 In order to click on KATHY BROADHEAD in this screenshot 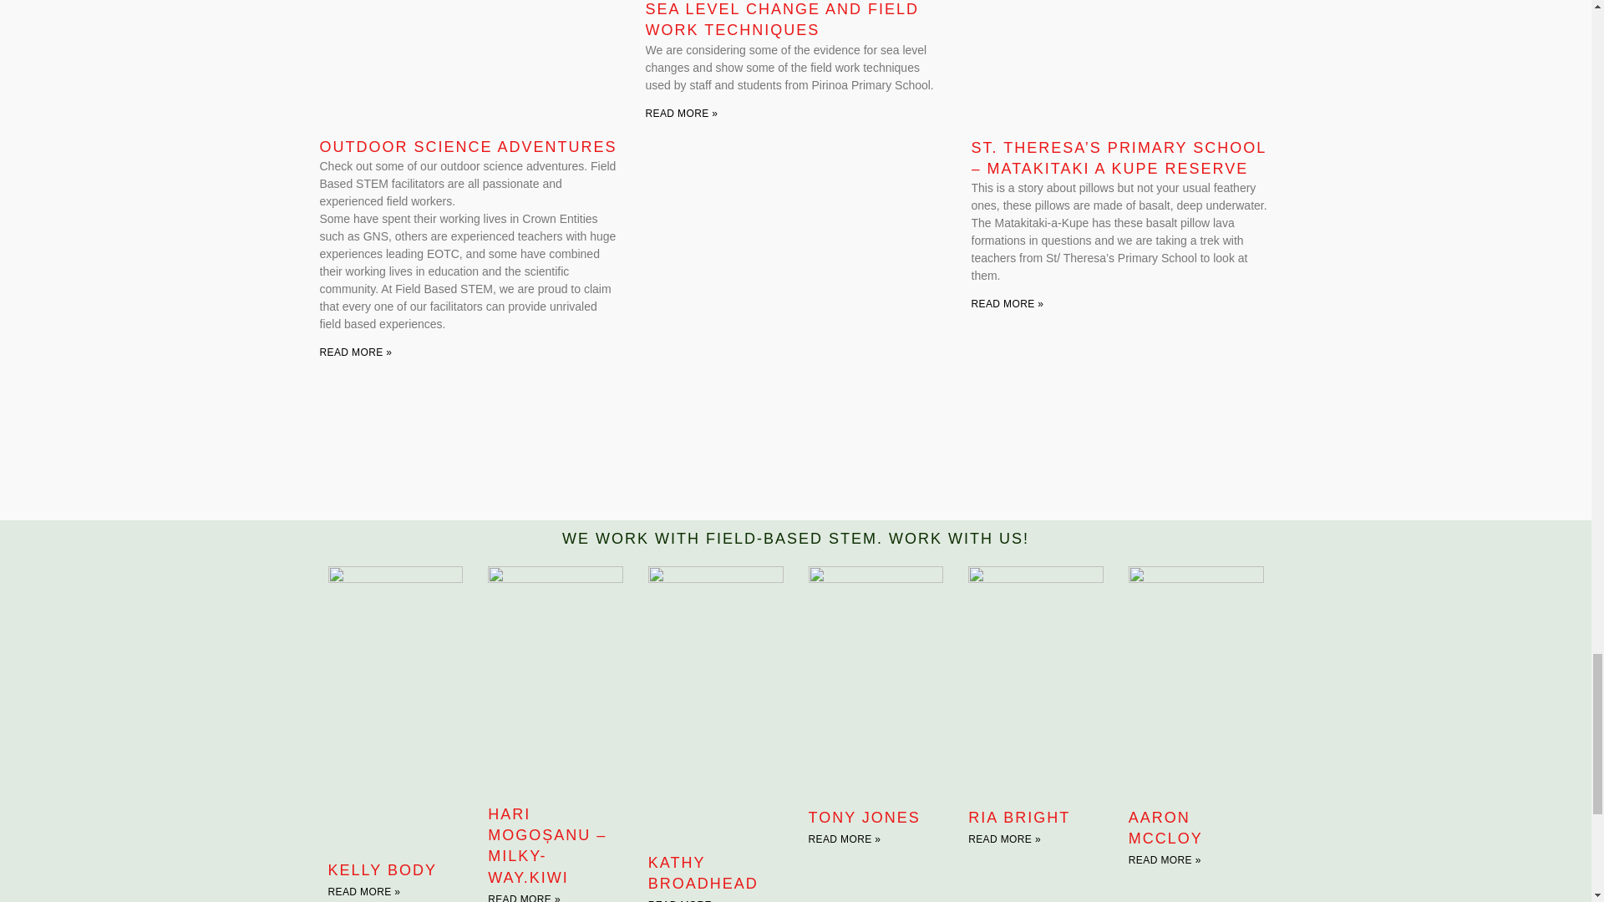, I will do `click(703, 873)`.